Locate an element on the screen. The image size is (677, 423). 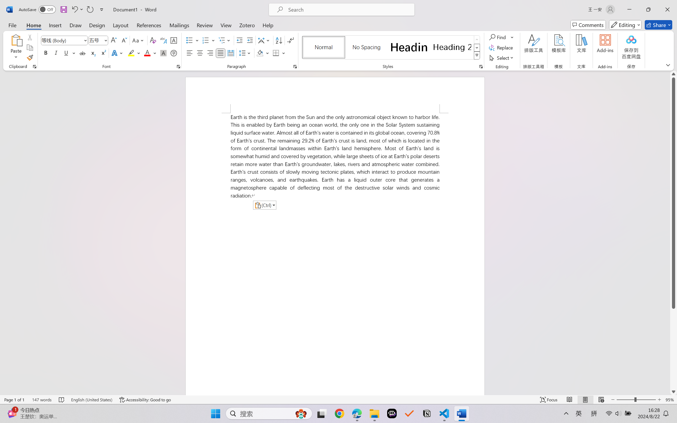
Row Down is located at coordinates (477, 48).